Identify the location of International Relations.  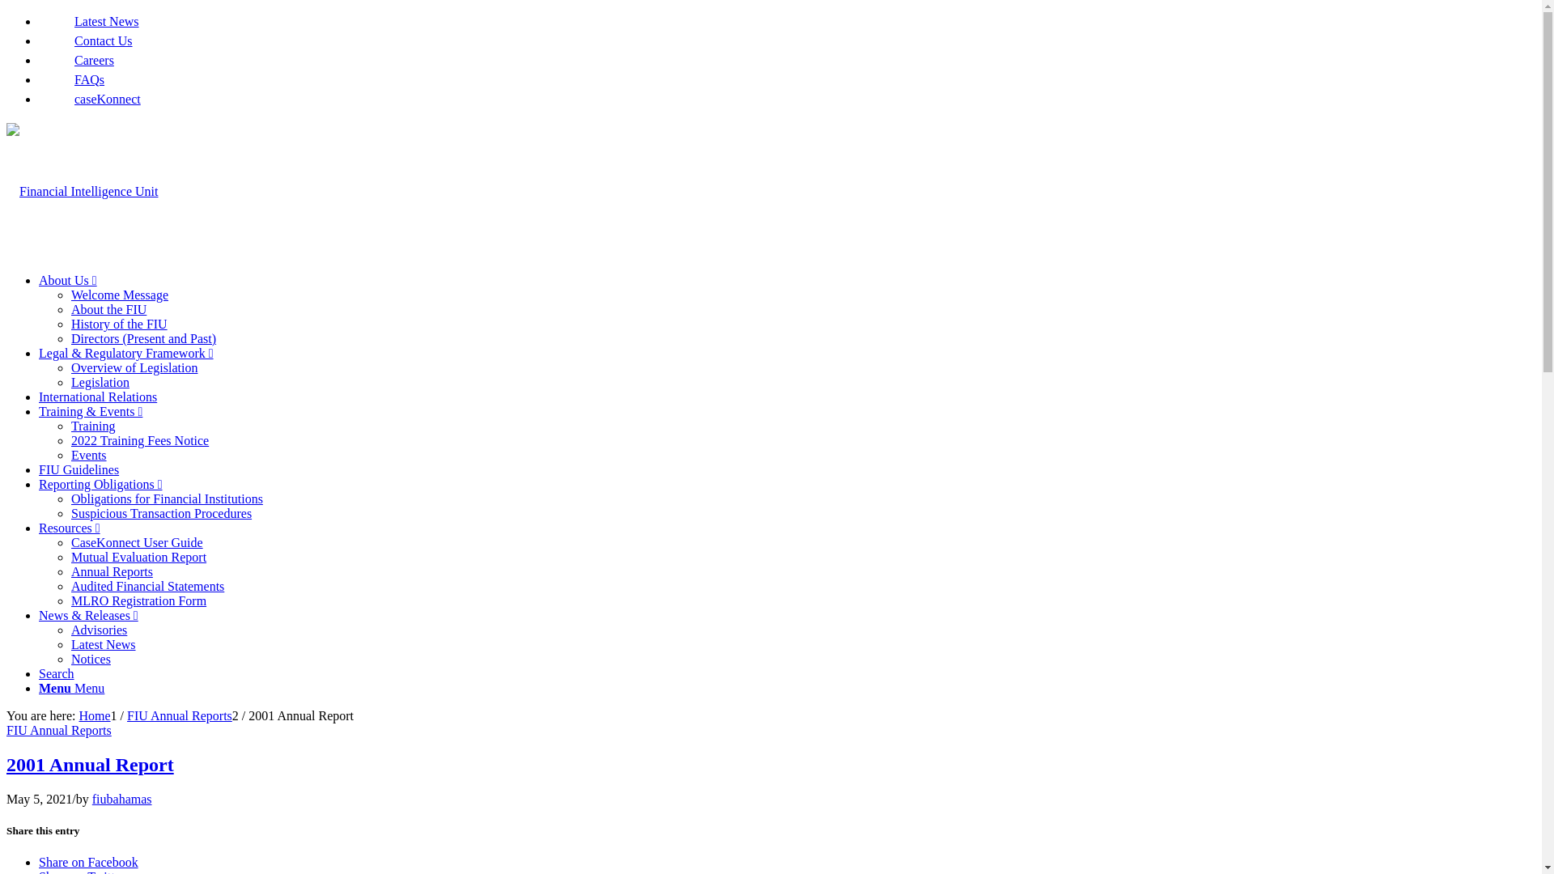
(98, 397).